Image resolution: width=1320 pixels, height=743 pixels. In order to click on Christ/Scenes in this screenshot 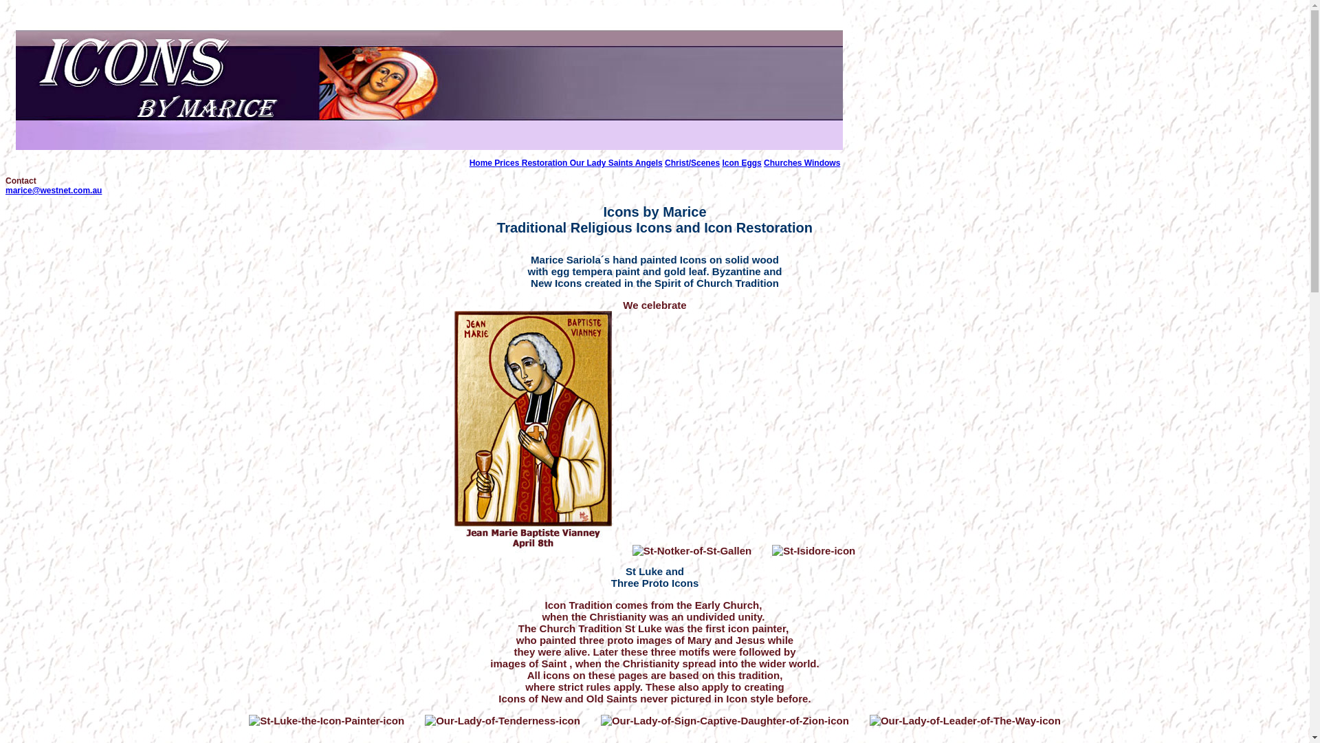, I will do `click(692, 163)`.